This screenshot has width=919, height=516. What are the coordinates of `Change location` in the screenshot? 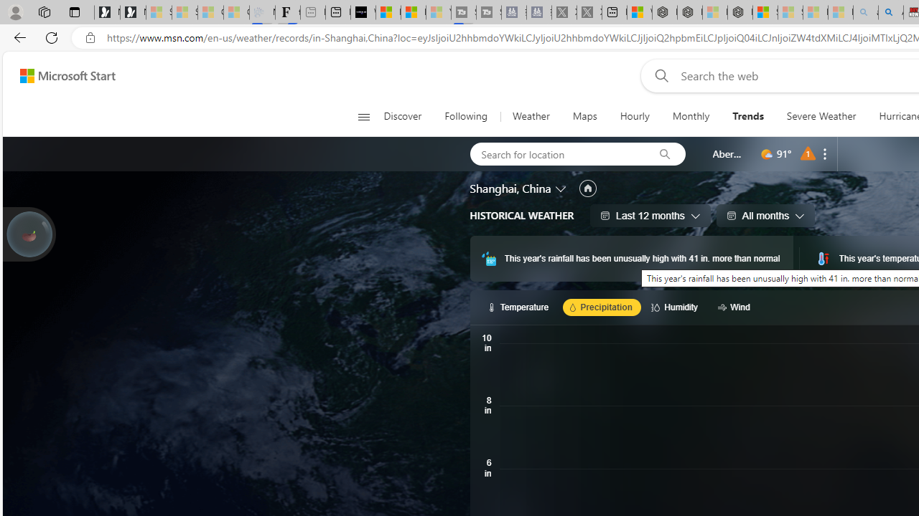 It's located at (561, 188).